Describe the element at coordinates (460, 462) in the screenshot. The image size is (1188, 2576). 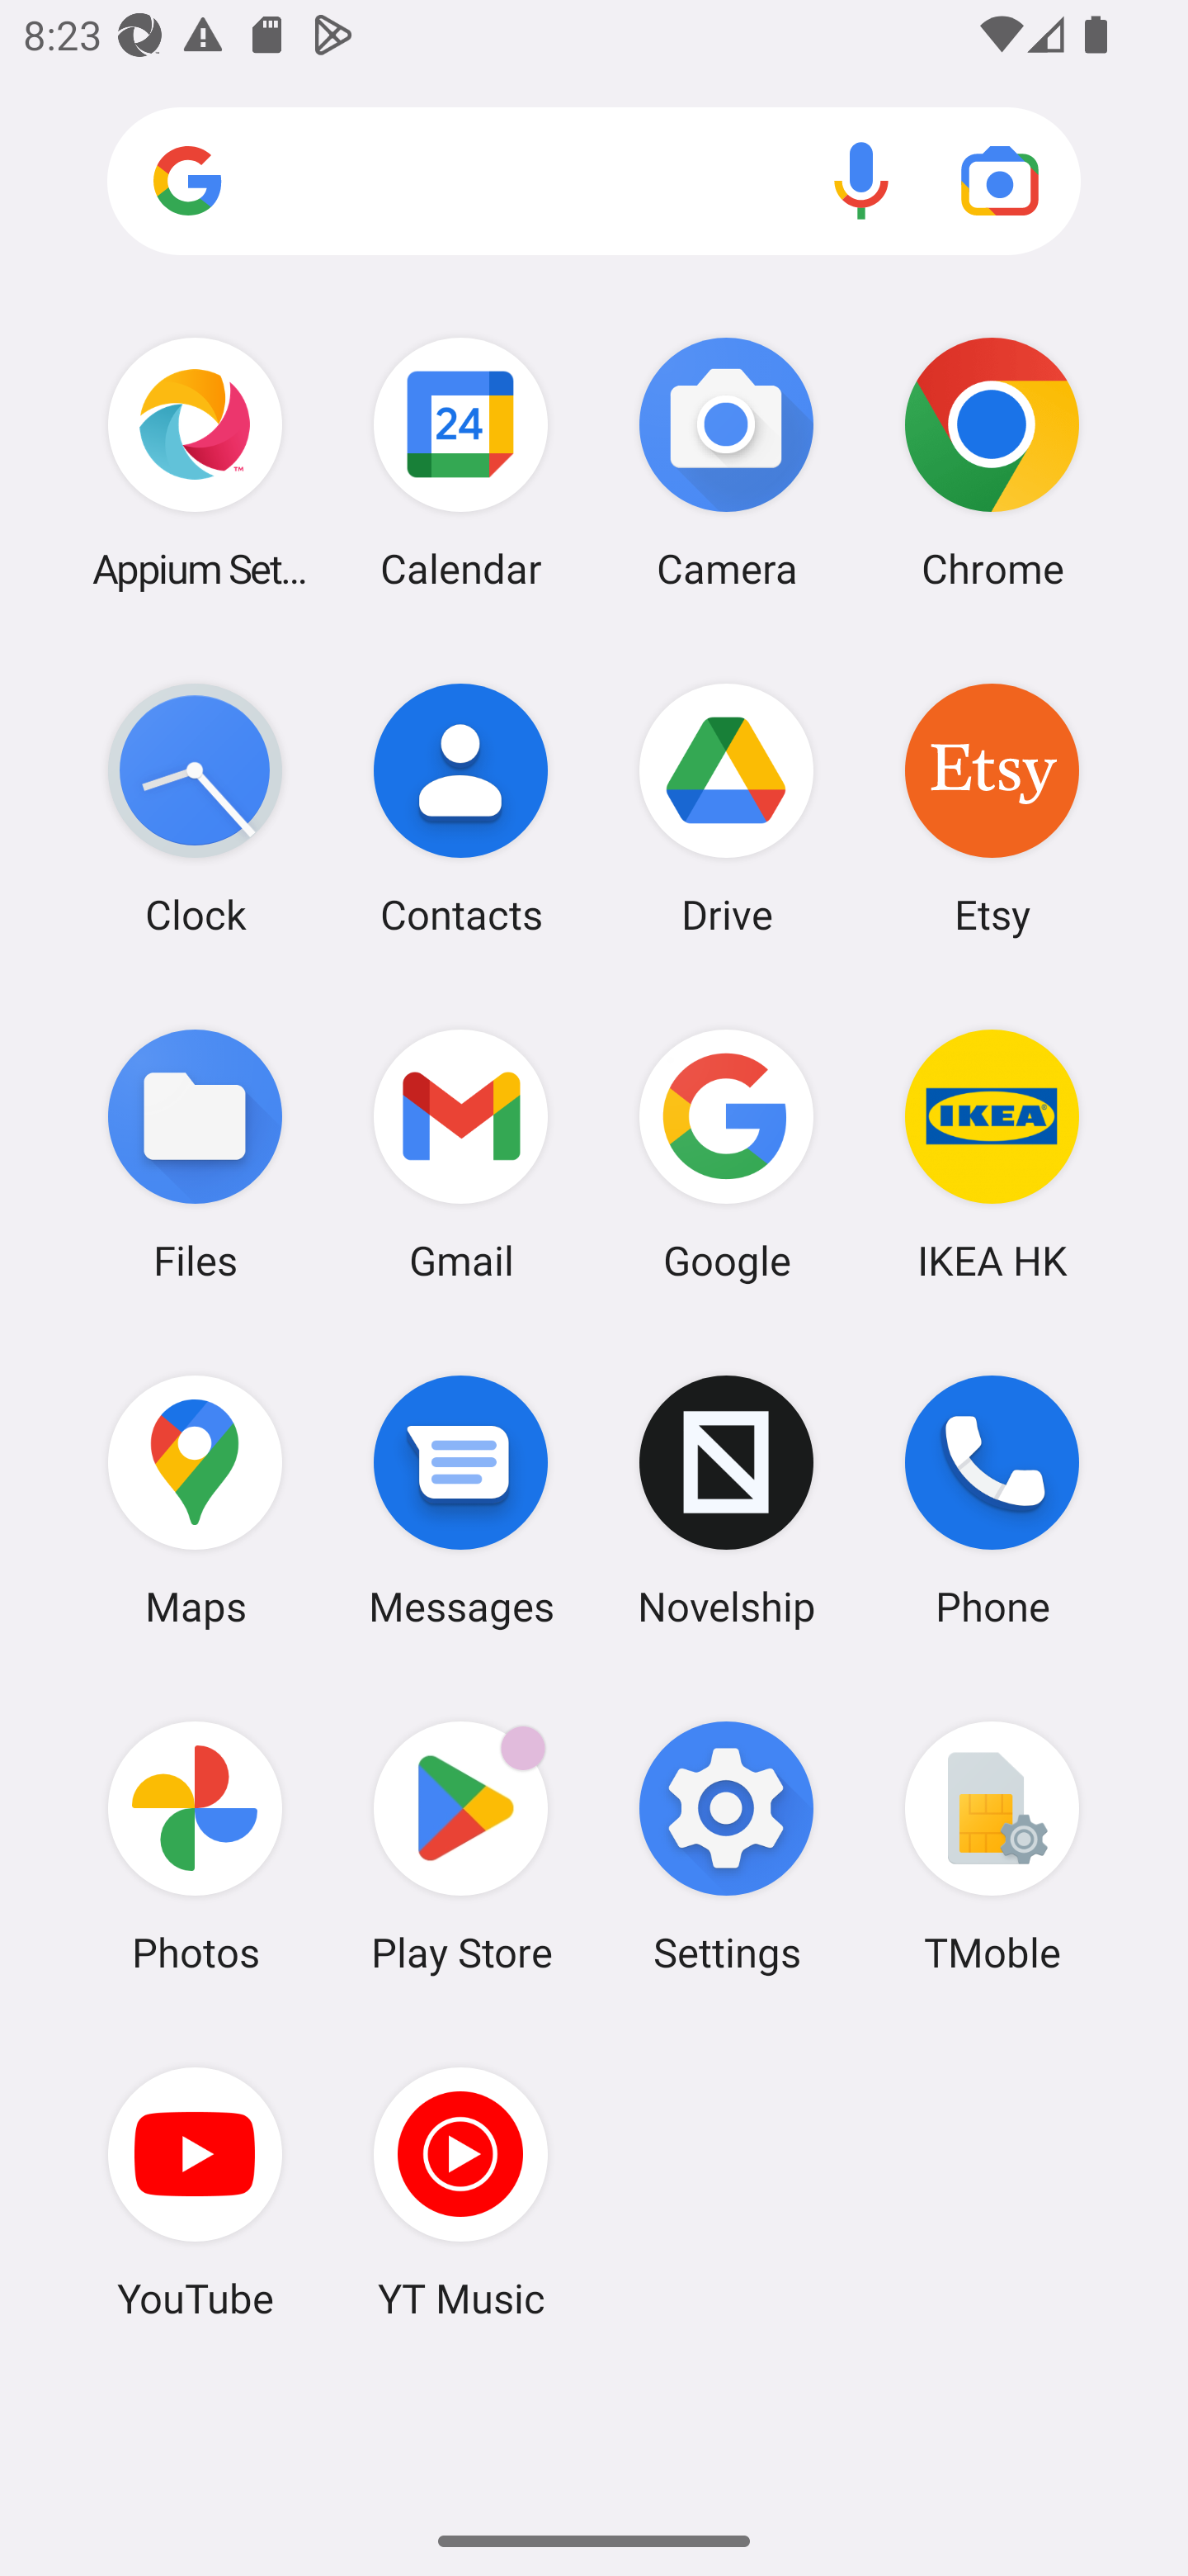
I see `Calendar` at that location.